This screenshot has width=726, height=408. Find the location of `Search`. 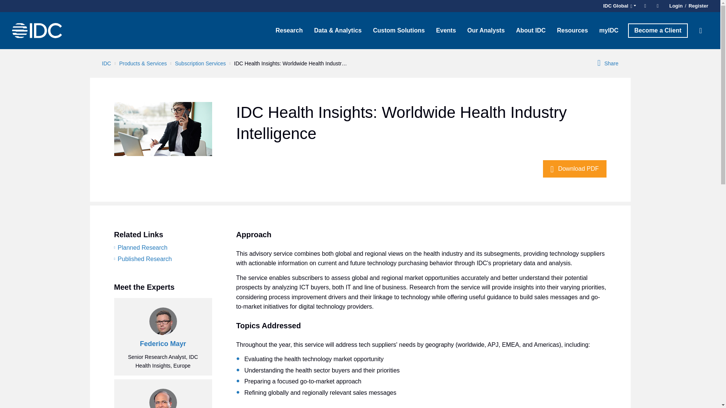

Search is located at coordinates (701, 30).